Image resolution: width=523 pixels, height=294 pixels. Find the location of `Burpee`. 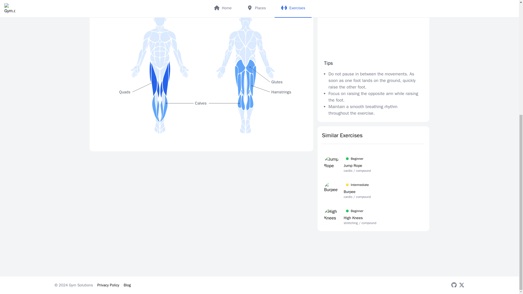

Burpee is located at coordinates (127, 285).